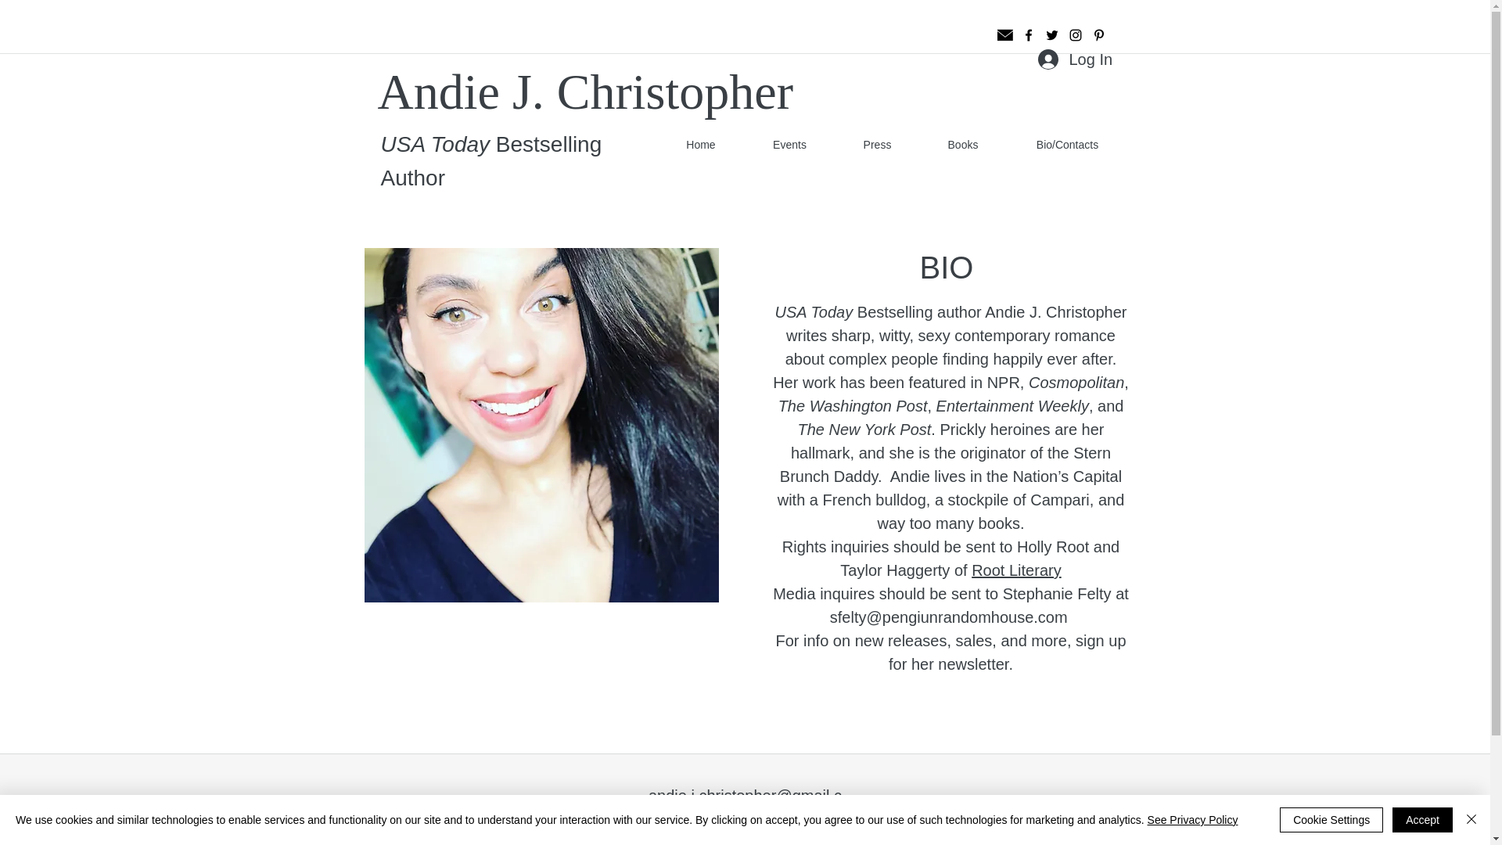 This screenshot has height=845, width=1502. What do you see at coordinates (972, 663) in the screenshot?
I see `newsletter` at bounding box center [972, 663].